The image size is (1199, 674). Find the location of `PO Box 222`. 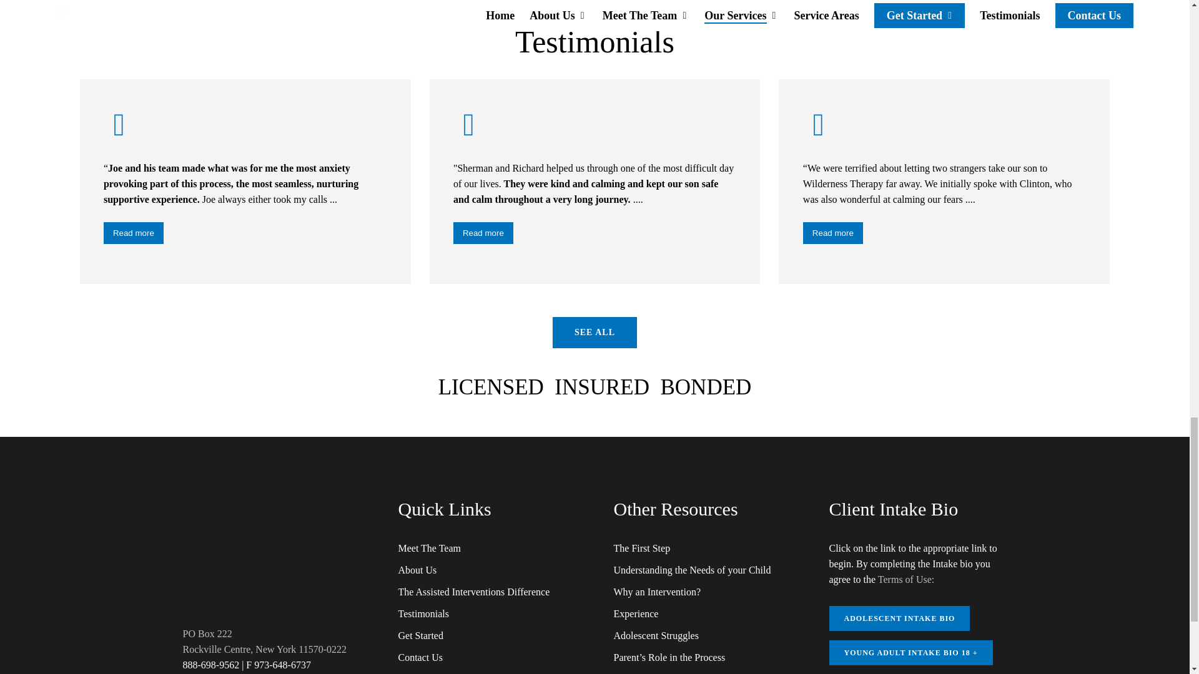

PO Box 222 is located at coordinates (206, 633).